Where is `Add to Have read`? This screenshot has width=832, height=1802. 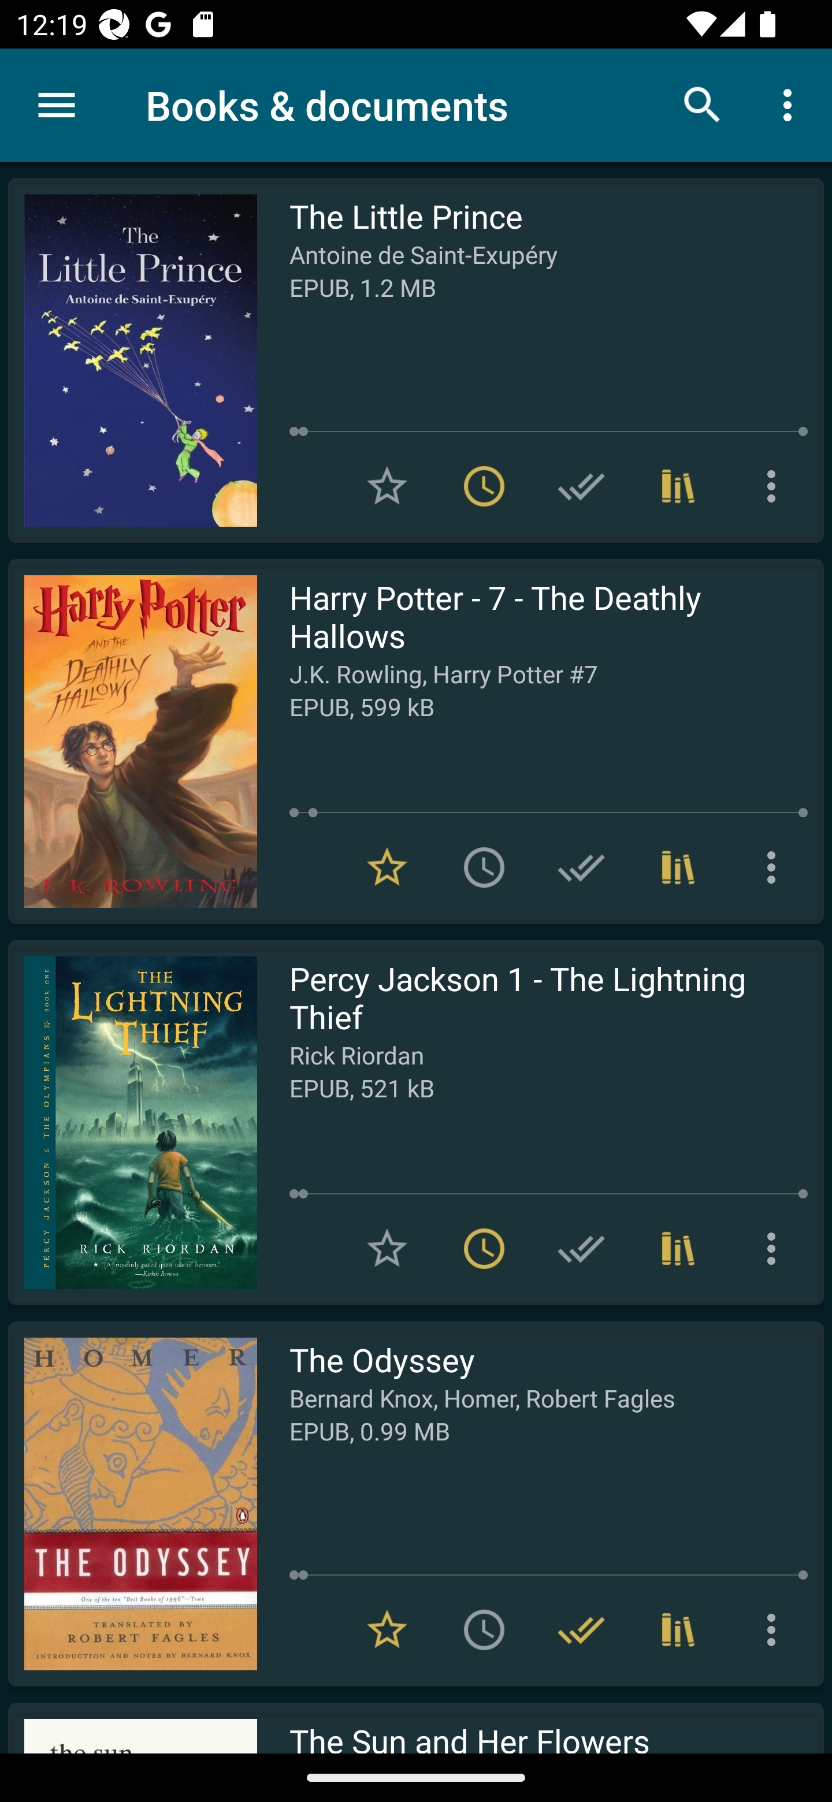 Add to Have read is located at coordinates (581, 486).